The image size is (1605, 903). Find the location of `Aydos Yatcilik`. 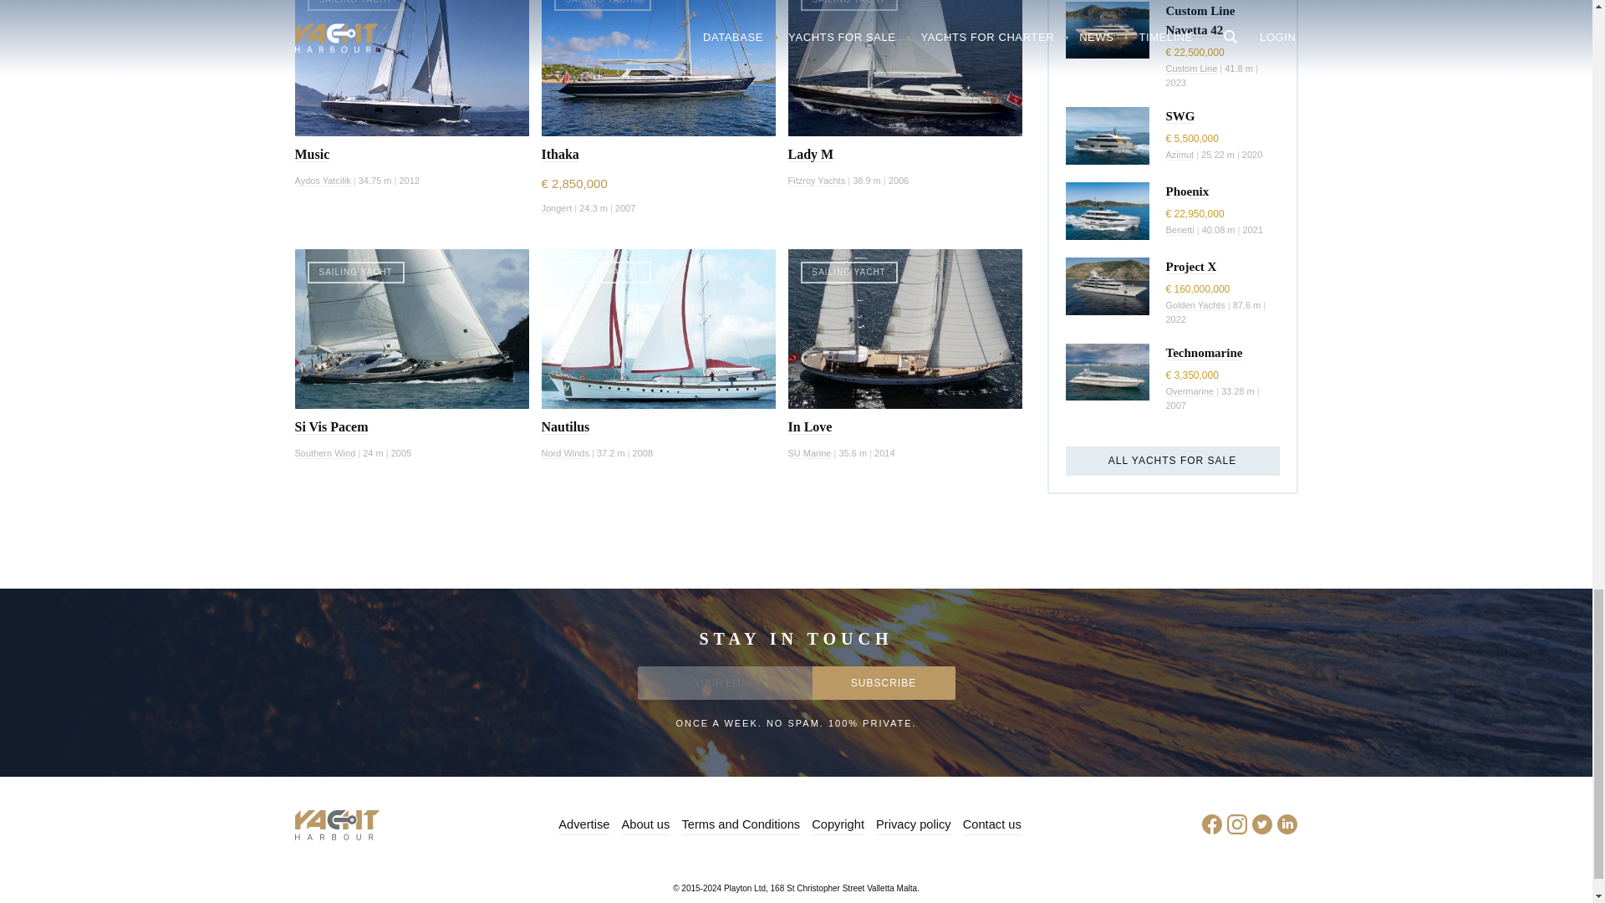

Aydos Yatcilik is located at coordinates (321, 181).